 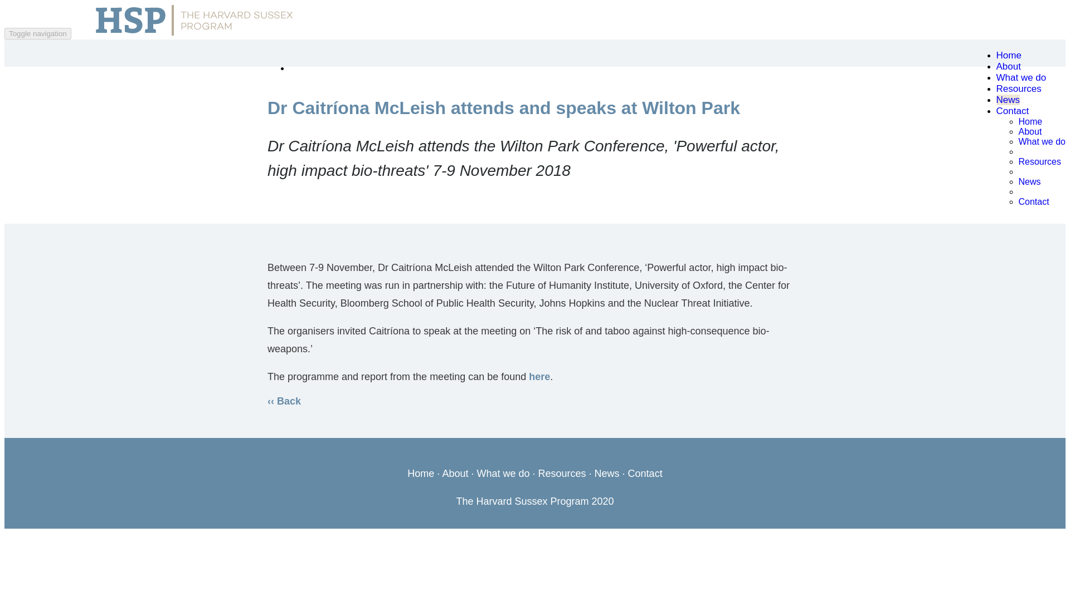 What do you see at coordinates (38, 33) in the screenshot?
I see `Toggle navigation` at bounding box center [38, 33].